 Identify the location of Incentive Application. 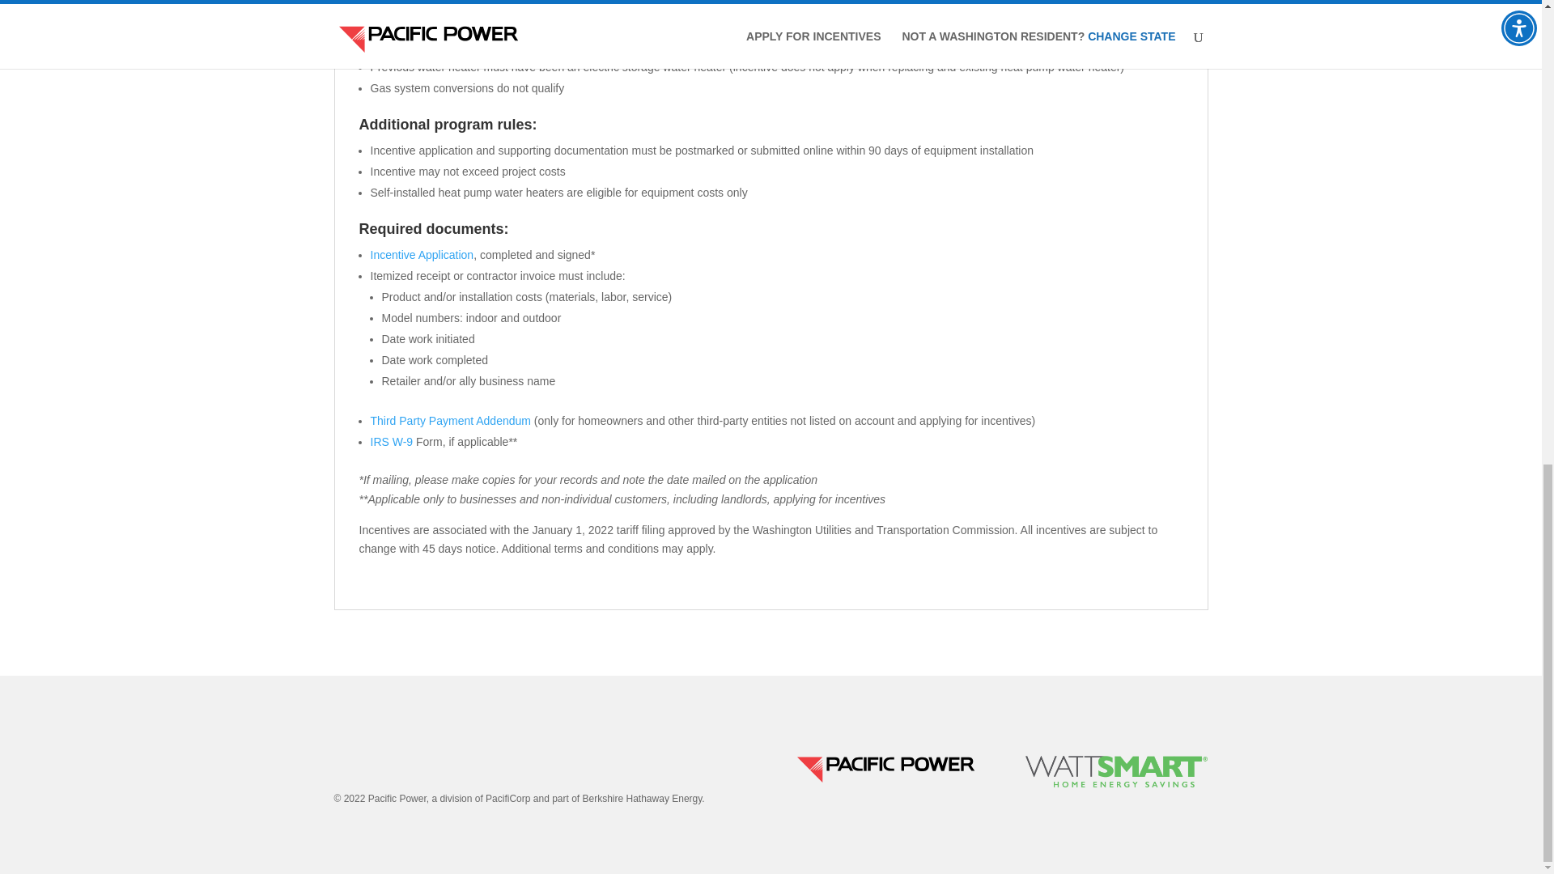
(422, 254).